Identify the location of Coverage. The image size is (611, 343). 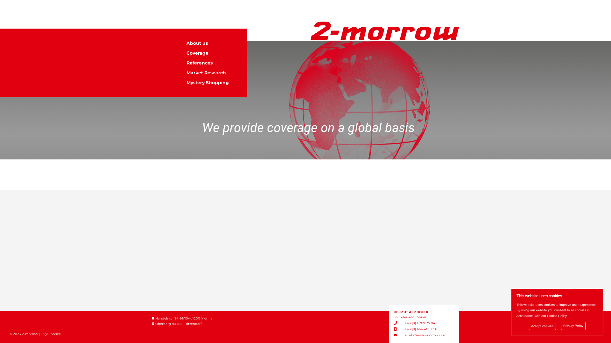
(212, 53).